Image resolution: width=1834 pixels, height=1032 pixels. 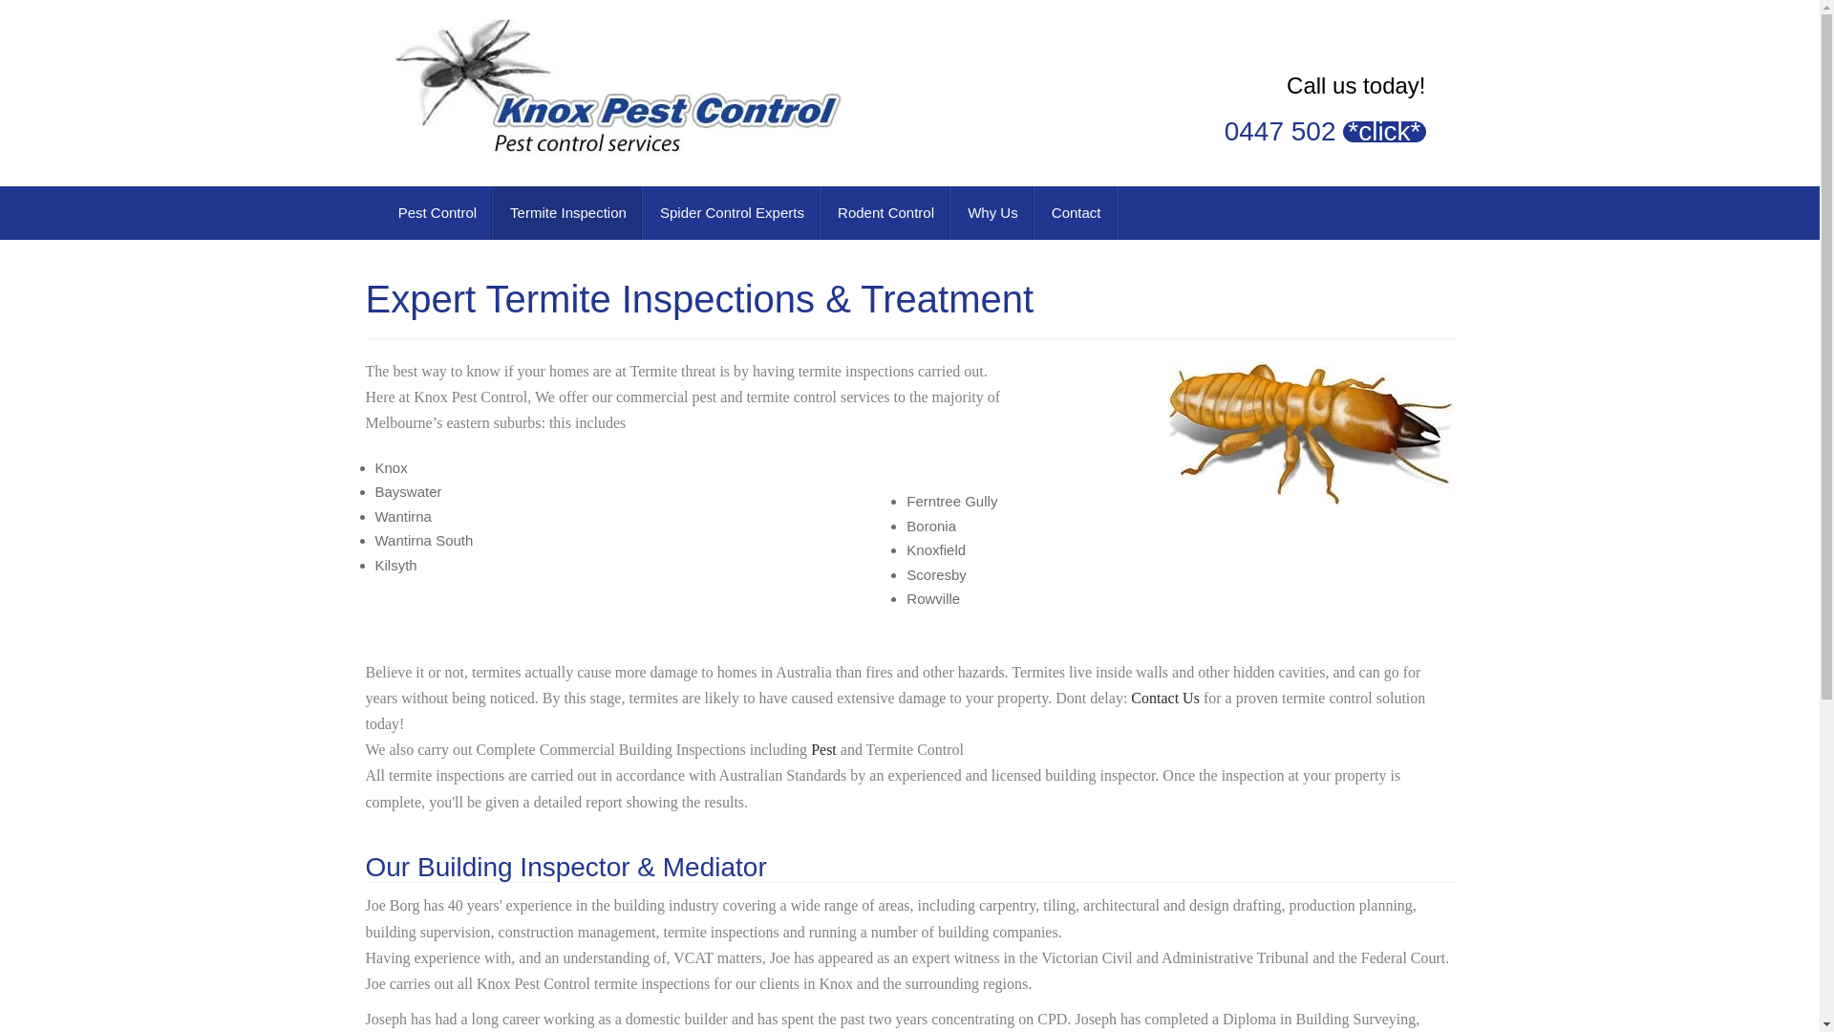 I want to click on  Rodent Control, so click(x=885, y=213).